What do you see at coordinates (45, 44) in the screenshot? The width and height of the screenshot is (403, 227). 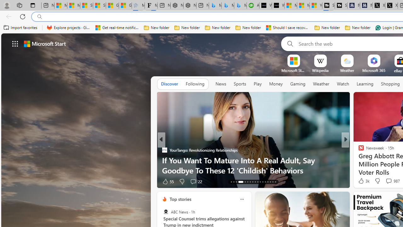 I see `Microsoft start` at bounding box center [45, 44].